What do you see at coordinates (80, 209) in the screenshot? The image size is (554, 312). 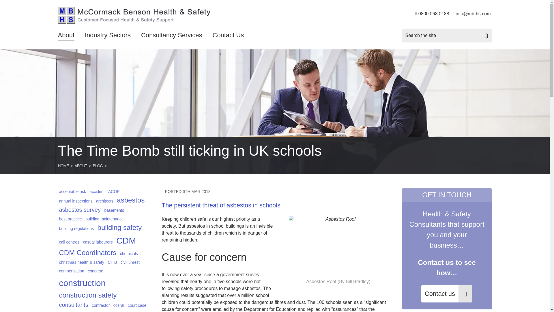 I see `5 articles tagged with asbestos survey` at bounding box center [80, 209].